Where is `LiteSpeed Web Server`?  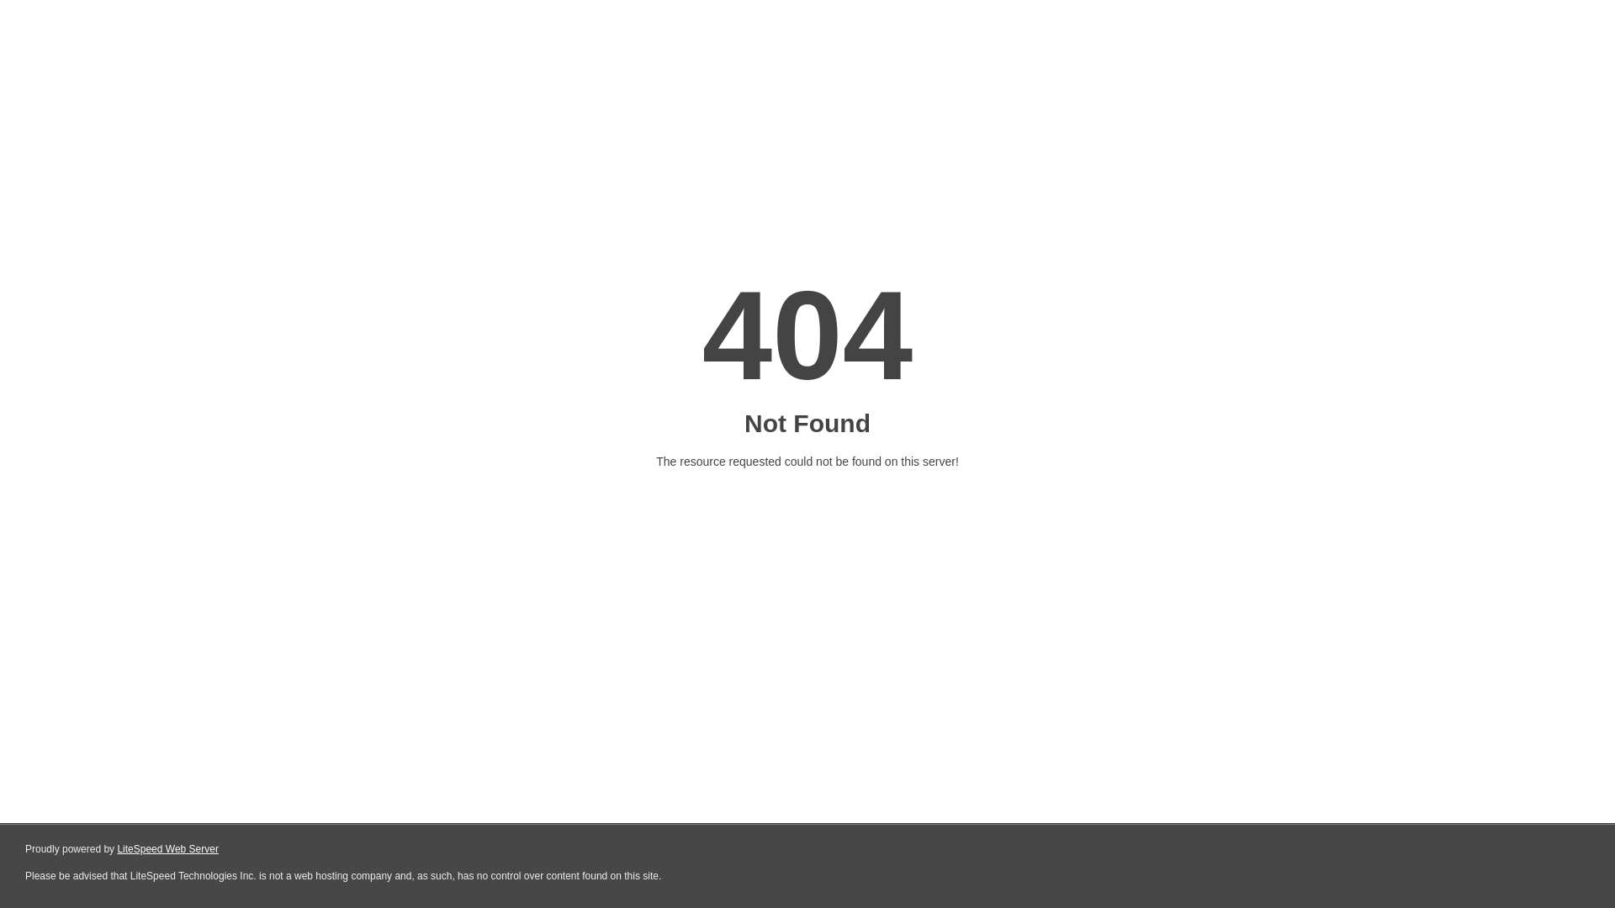 LiteSpeed Web Server is located at coordinates (168, 849).